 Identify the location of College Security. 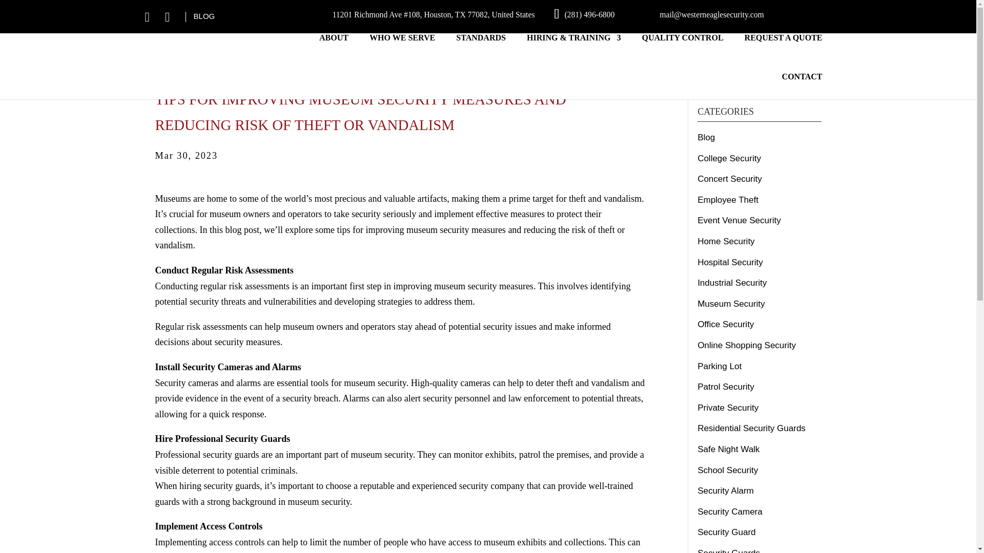
(729, 158).